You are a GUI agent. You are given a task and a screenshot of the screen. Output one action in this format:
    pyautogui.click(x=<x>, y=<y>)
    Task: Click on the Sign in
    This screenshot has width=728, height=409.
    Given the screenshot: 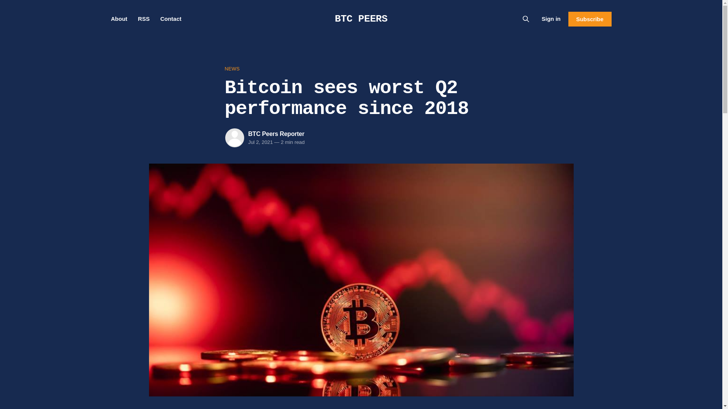 What is the action you would take?
    pyautogui.click(x=551, y=19)
    